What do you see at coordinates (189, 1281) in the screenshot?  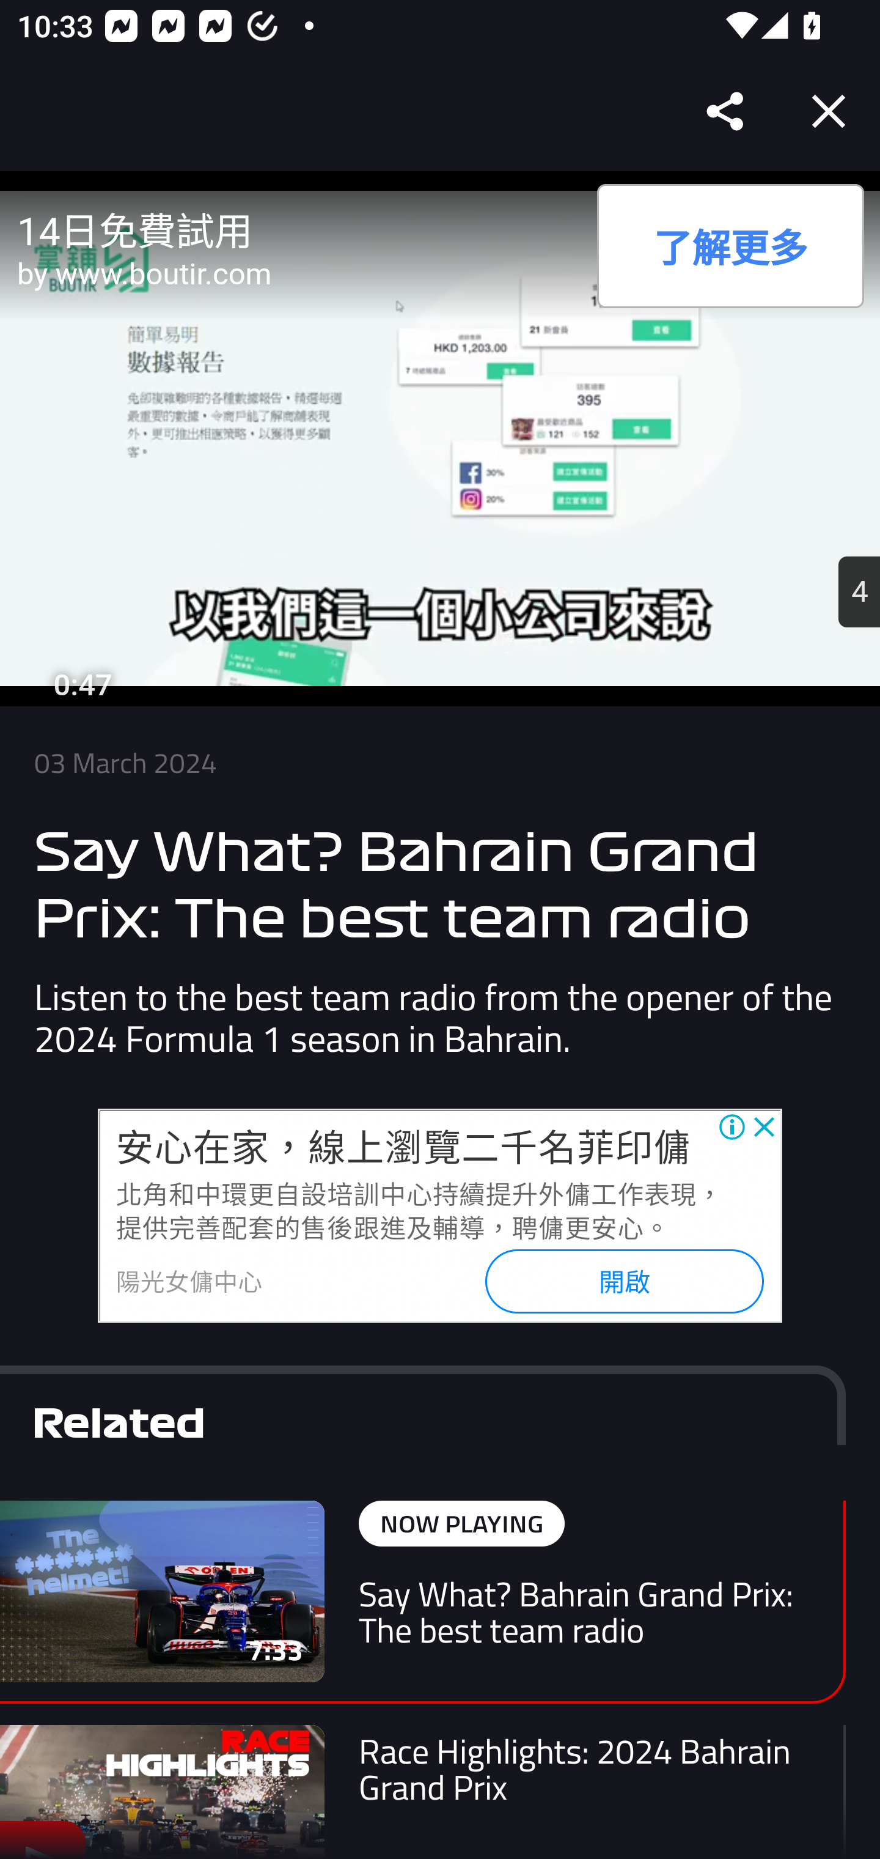 I see `陽光女傭中心` at bounding box center [189, 1281].